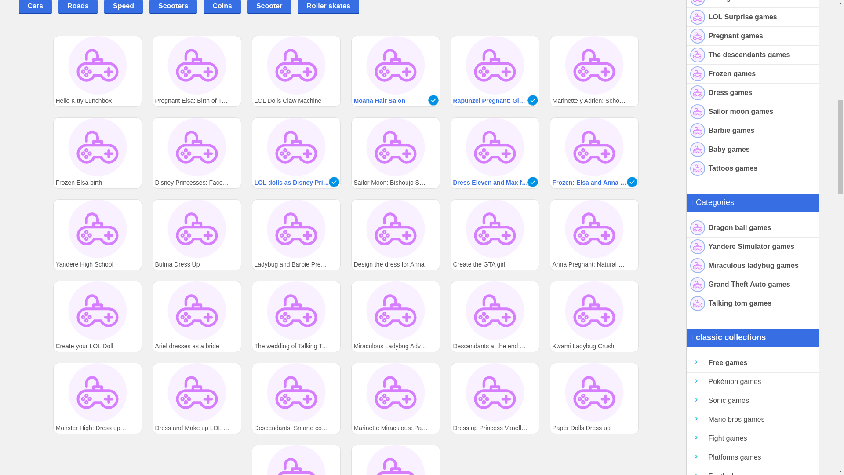  What do you see at coordinates (753, 36) in the screenshot?
I see `Free Pregnant games, Babies` at bounding box center [753, 36].